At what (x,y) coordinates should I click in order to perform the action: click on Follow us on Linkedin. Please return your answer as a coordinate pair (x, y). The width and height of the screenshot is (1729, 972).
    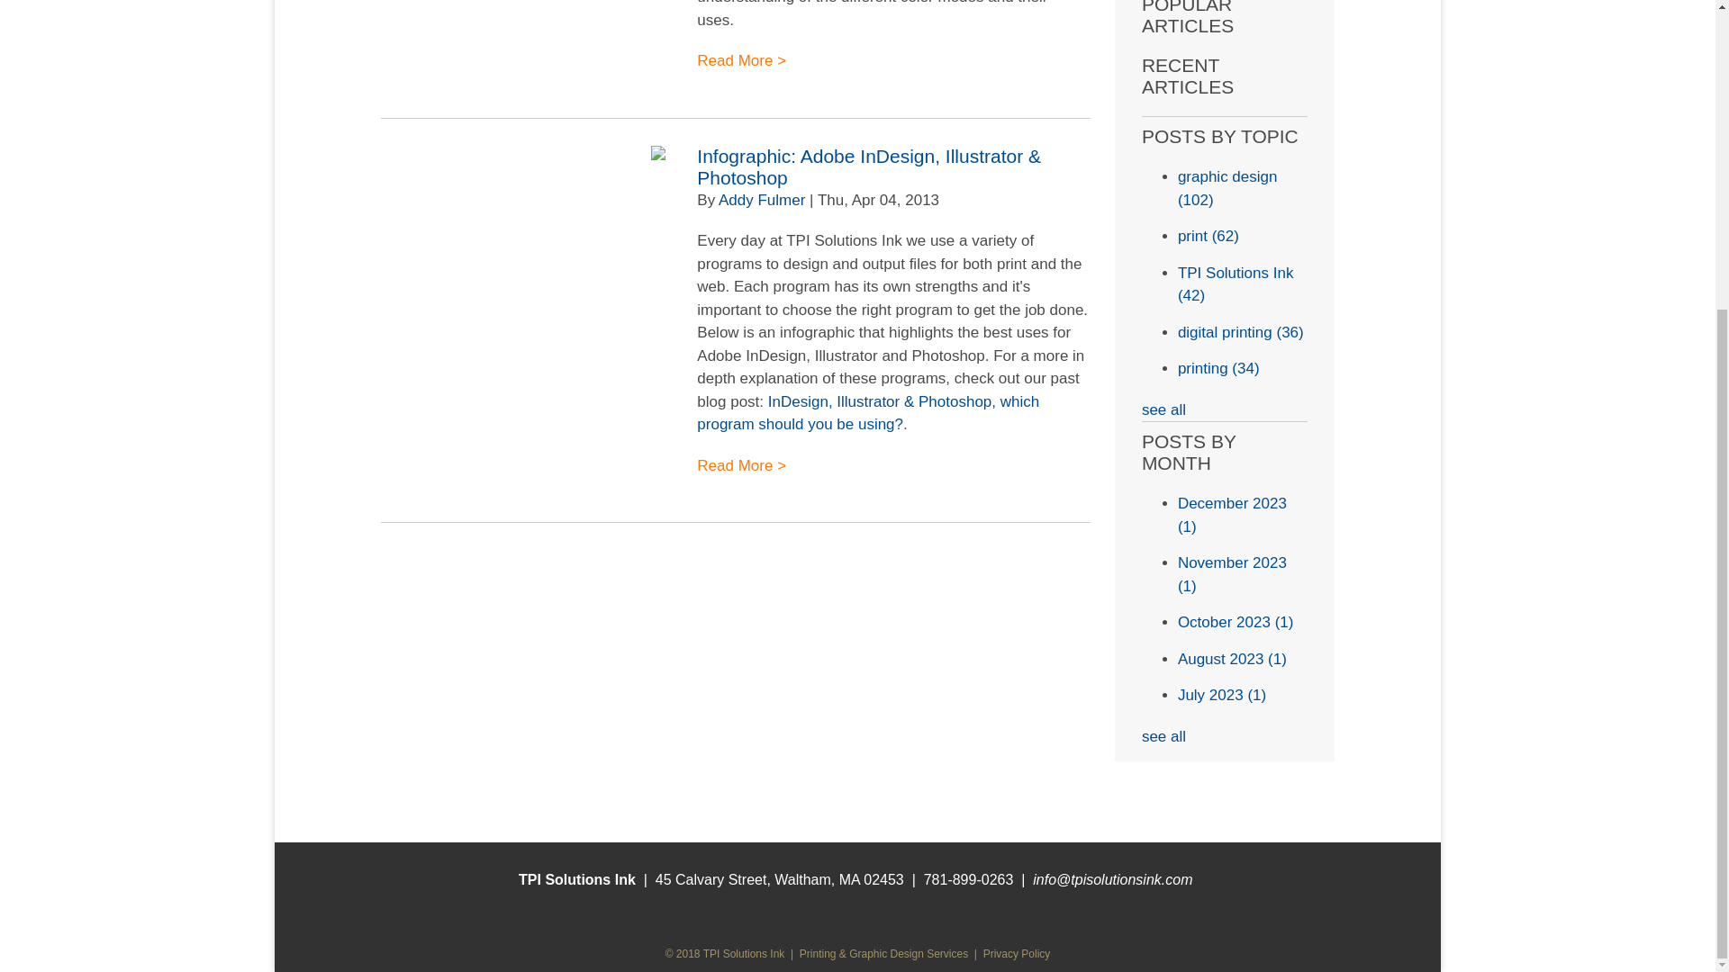
    Looking at the image, I should click on (944, 914).